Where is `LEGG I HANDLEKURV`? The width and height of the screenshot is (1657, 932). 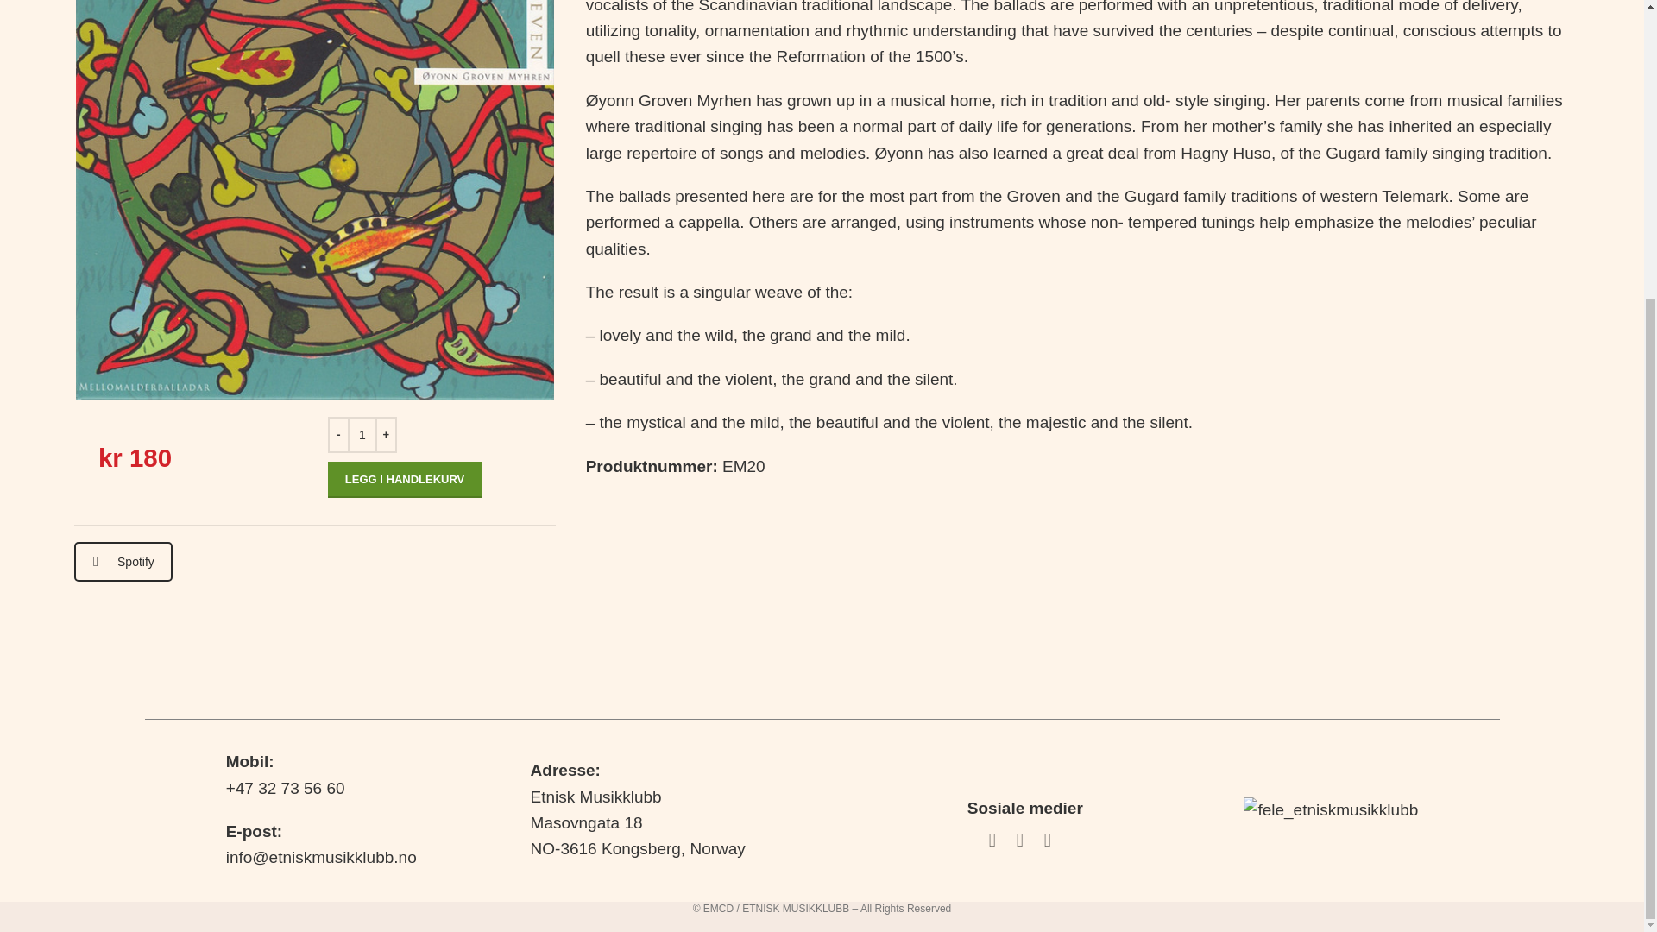
LEGG I HANDLEKURV is located at coordinates (405, 479).